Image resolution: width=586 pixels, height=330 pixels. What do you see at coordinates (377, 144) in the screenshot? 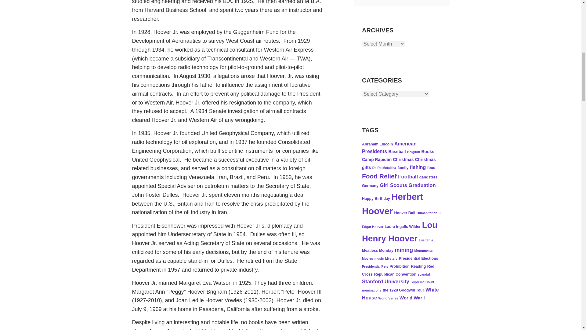
I see `Abraham Lincoln` at bounding box center [377, 144].